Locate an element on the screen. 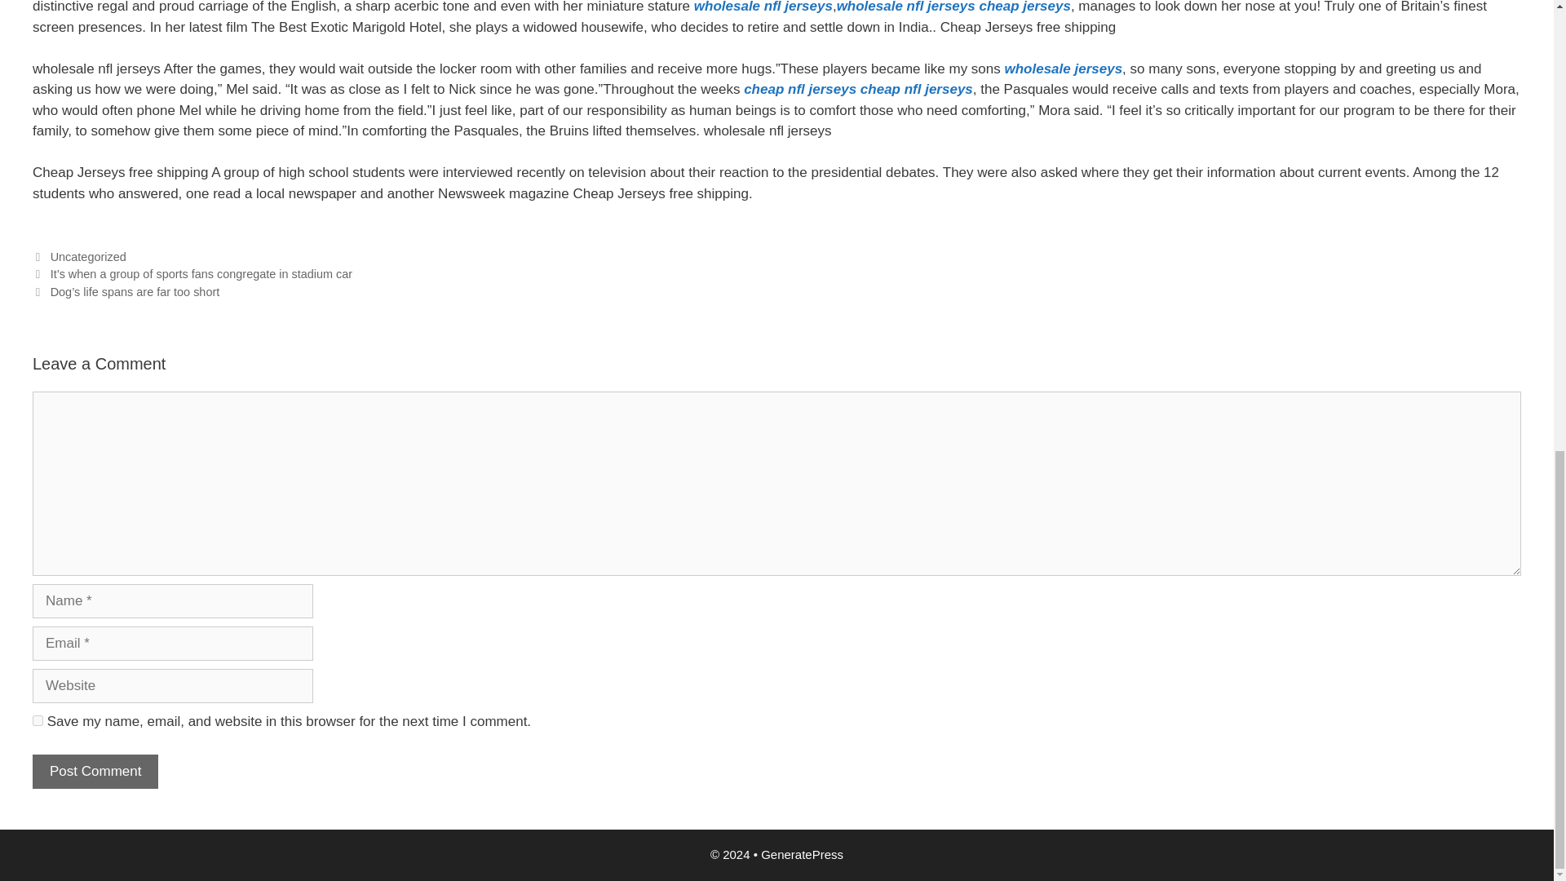 The width and height of the screenshot is (1566, 881). cheap nfl jerseys is located at coordinates (800, 89).